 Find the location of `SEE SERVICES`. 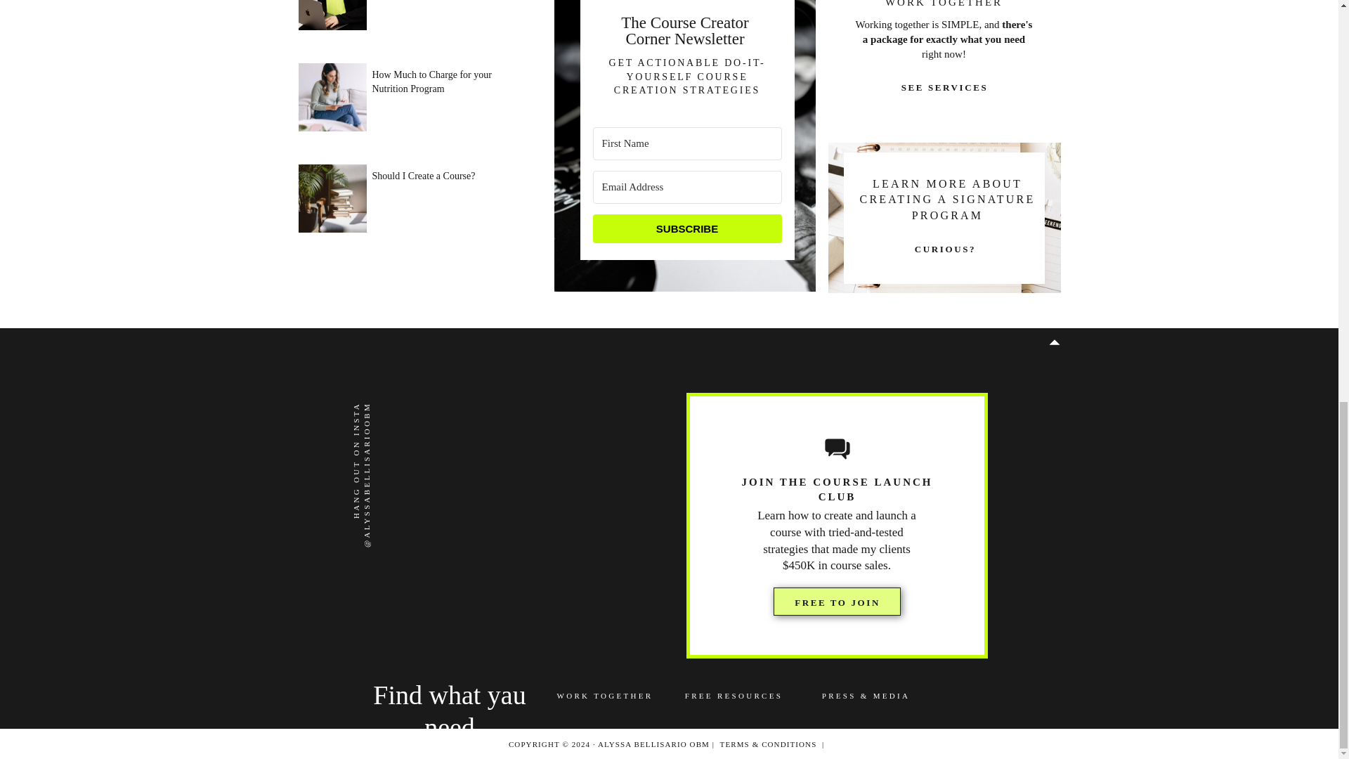

SEE SERVICES is located at coordinates (944, 87).